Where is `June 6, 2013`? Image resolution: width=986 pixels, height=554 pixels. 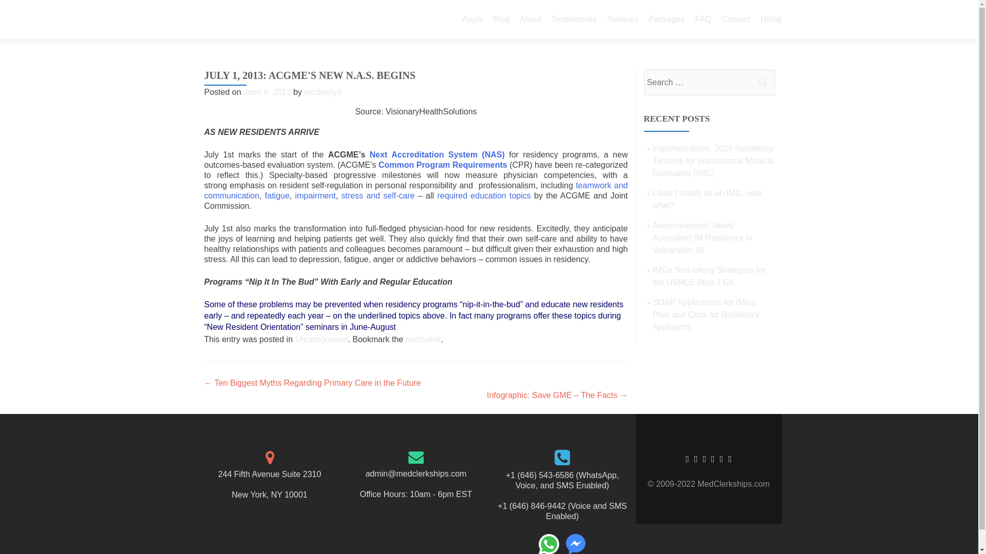
June 6, 2013 is located at coordinates (267, 91).